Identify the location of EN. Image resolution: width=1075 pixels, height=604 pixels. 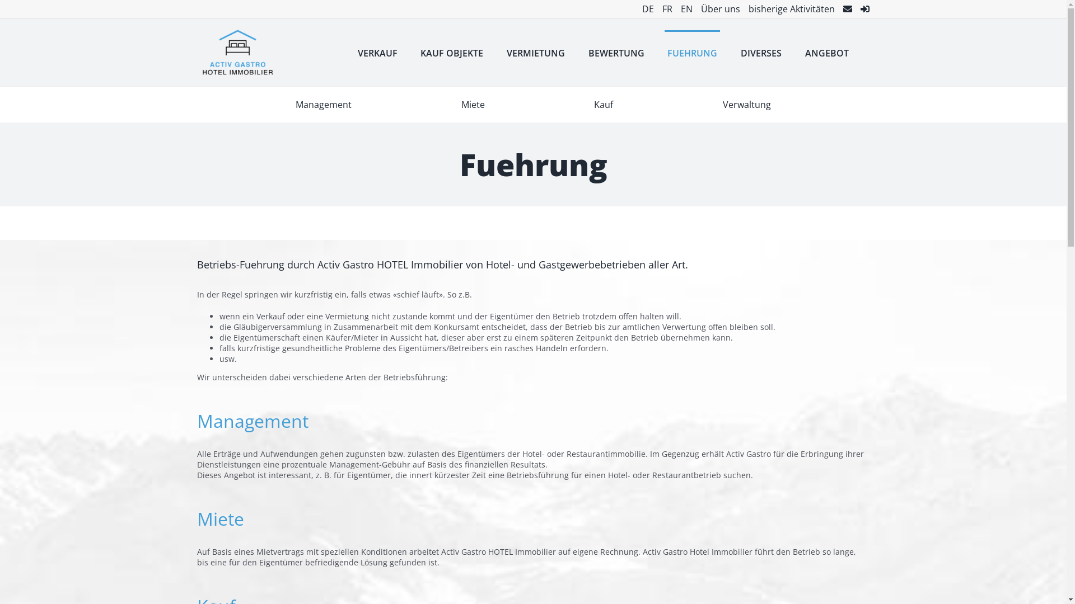
(683, 9).